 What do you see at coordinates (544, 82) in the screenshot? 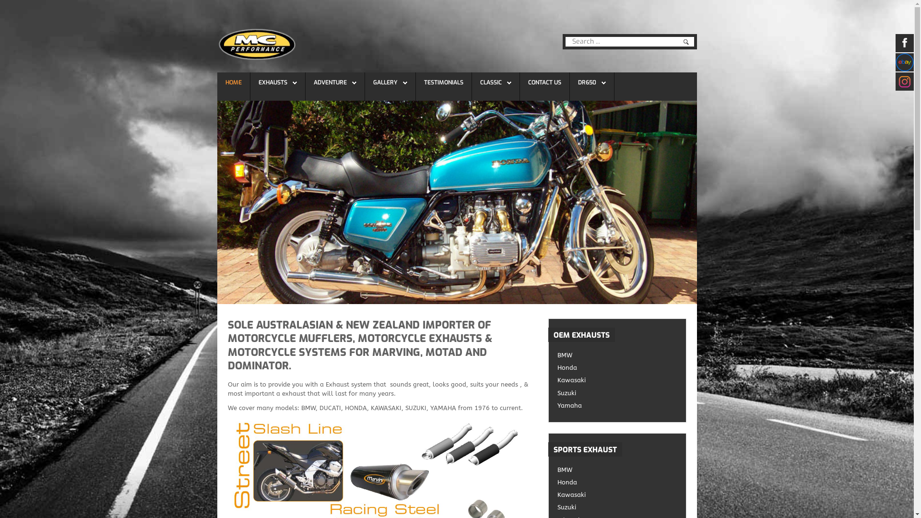
I see `CONTACT US` at bounding box center [544, 82].